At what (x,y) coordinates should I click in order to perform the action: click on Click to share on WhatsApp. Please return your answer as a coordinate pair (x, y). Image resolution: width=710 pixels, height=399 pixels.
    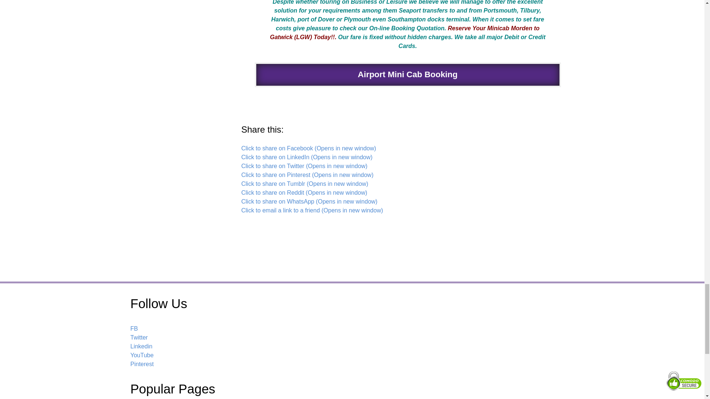
    Looking at the image, I should click on (309, 201).